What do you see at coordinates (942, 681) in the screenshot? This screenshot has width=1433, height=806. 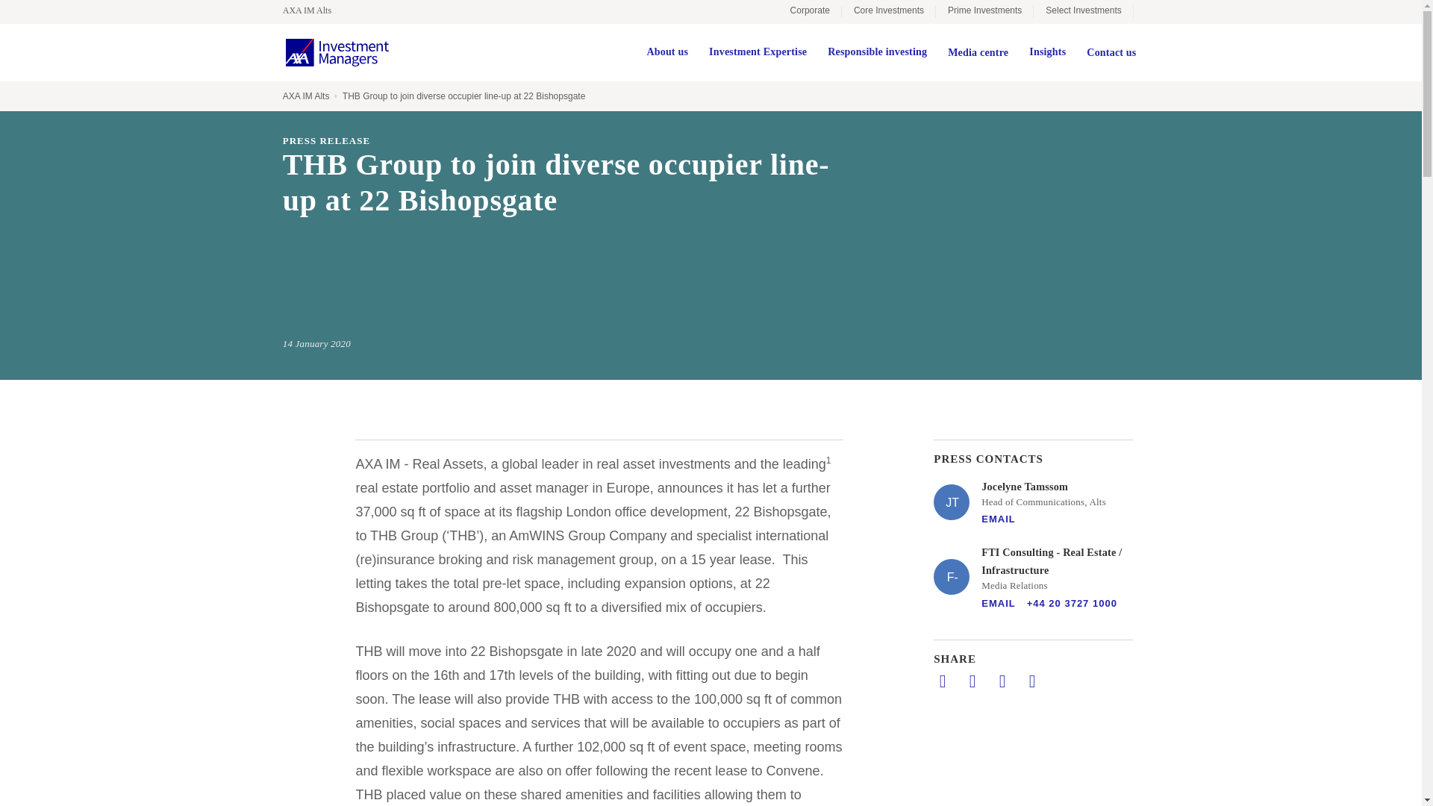 I see `Share on LinkedIn - New window` at bounding box center [942, 681].